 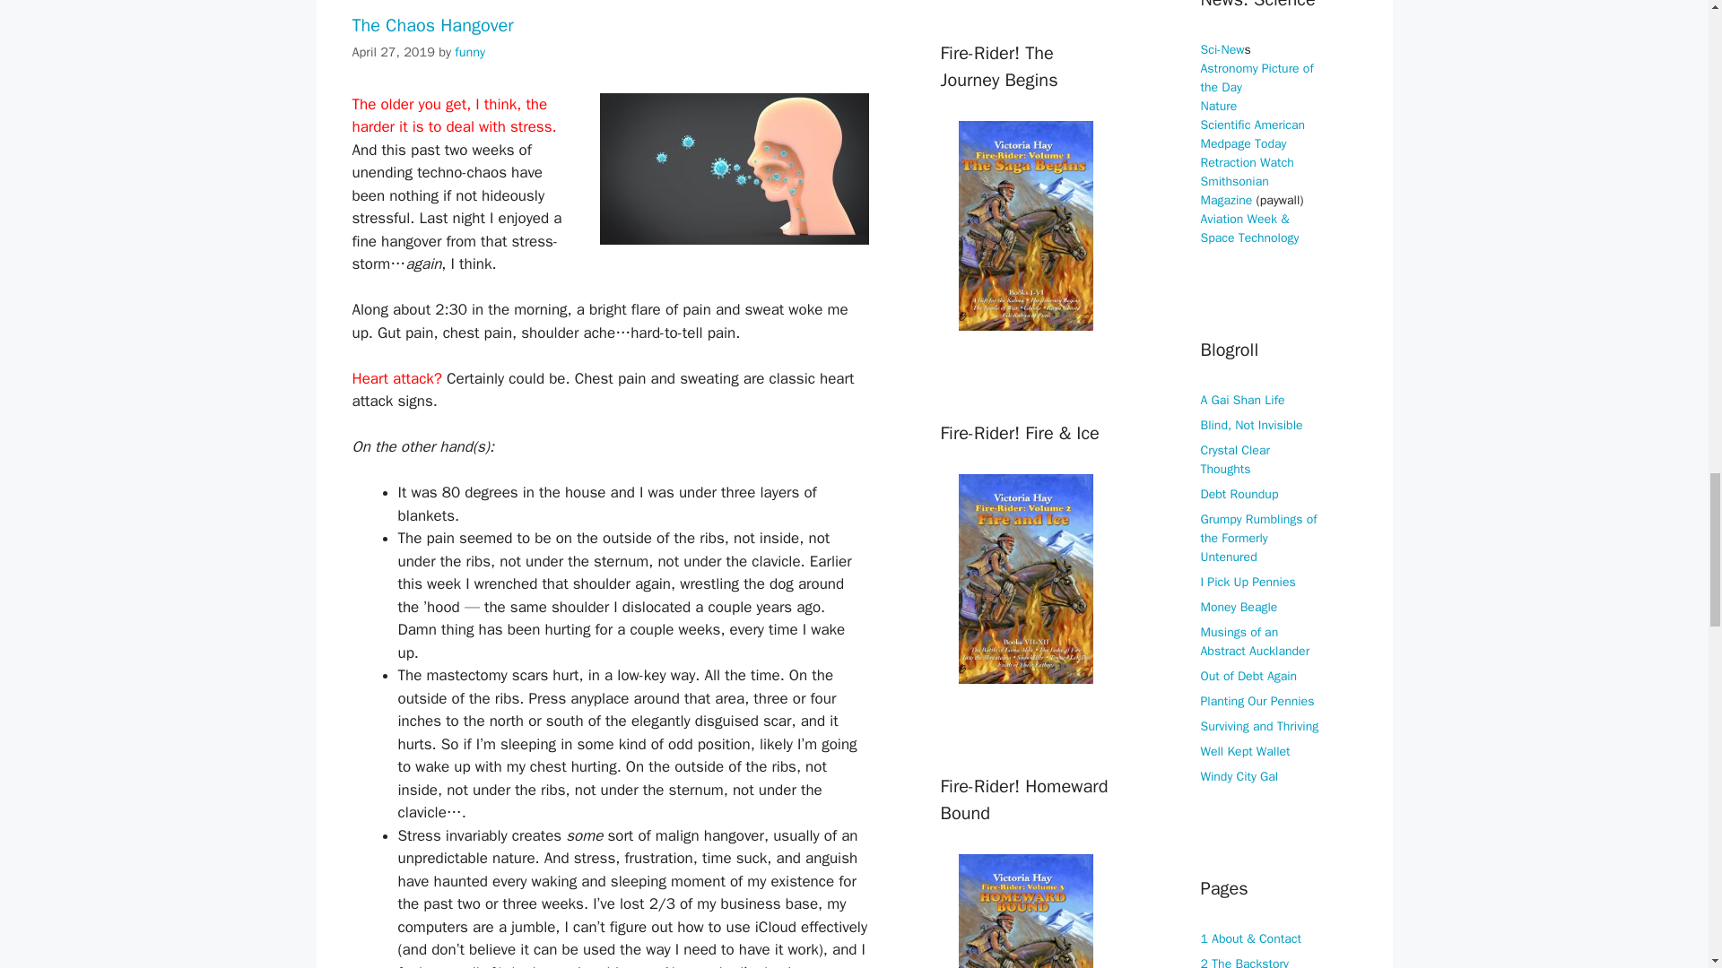 What do you see at coordinates (470, 51) in the screenshot?
I see `funny` at bounding box center [470, 51].